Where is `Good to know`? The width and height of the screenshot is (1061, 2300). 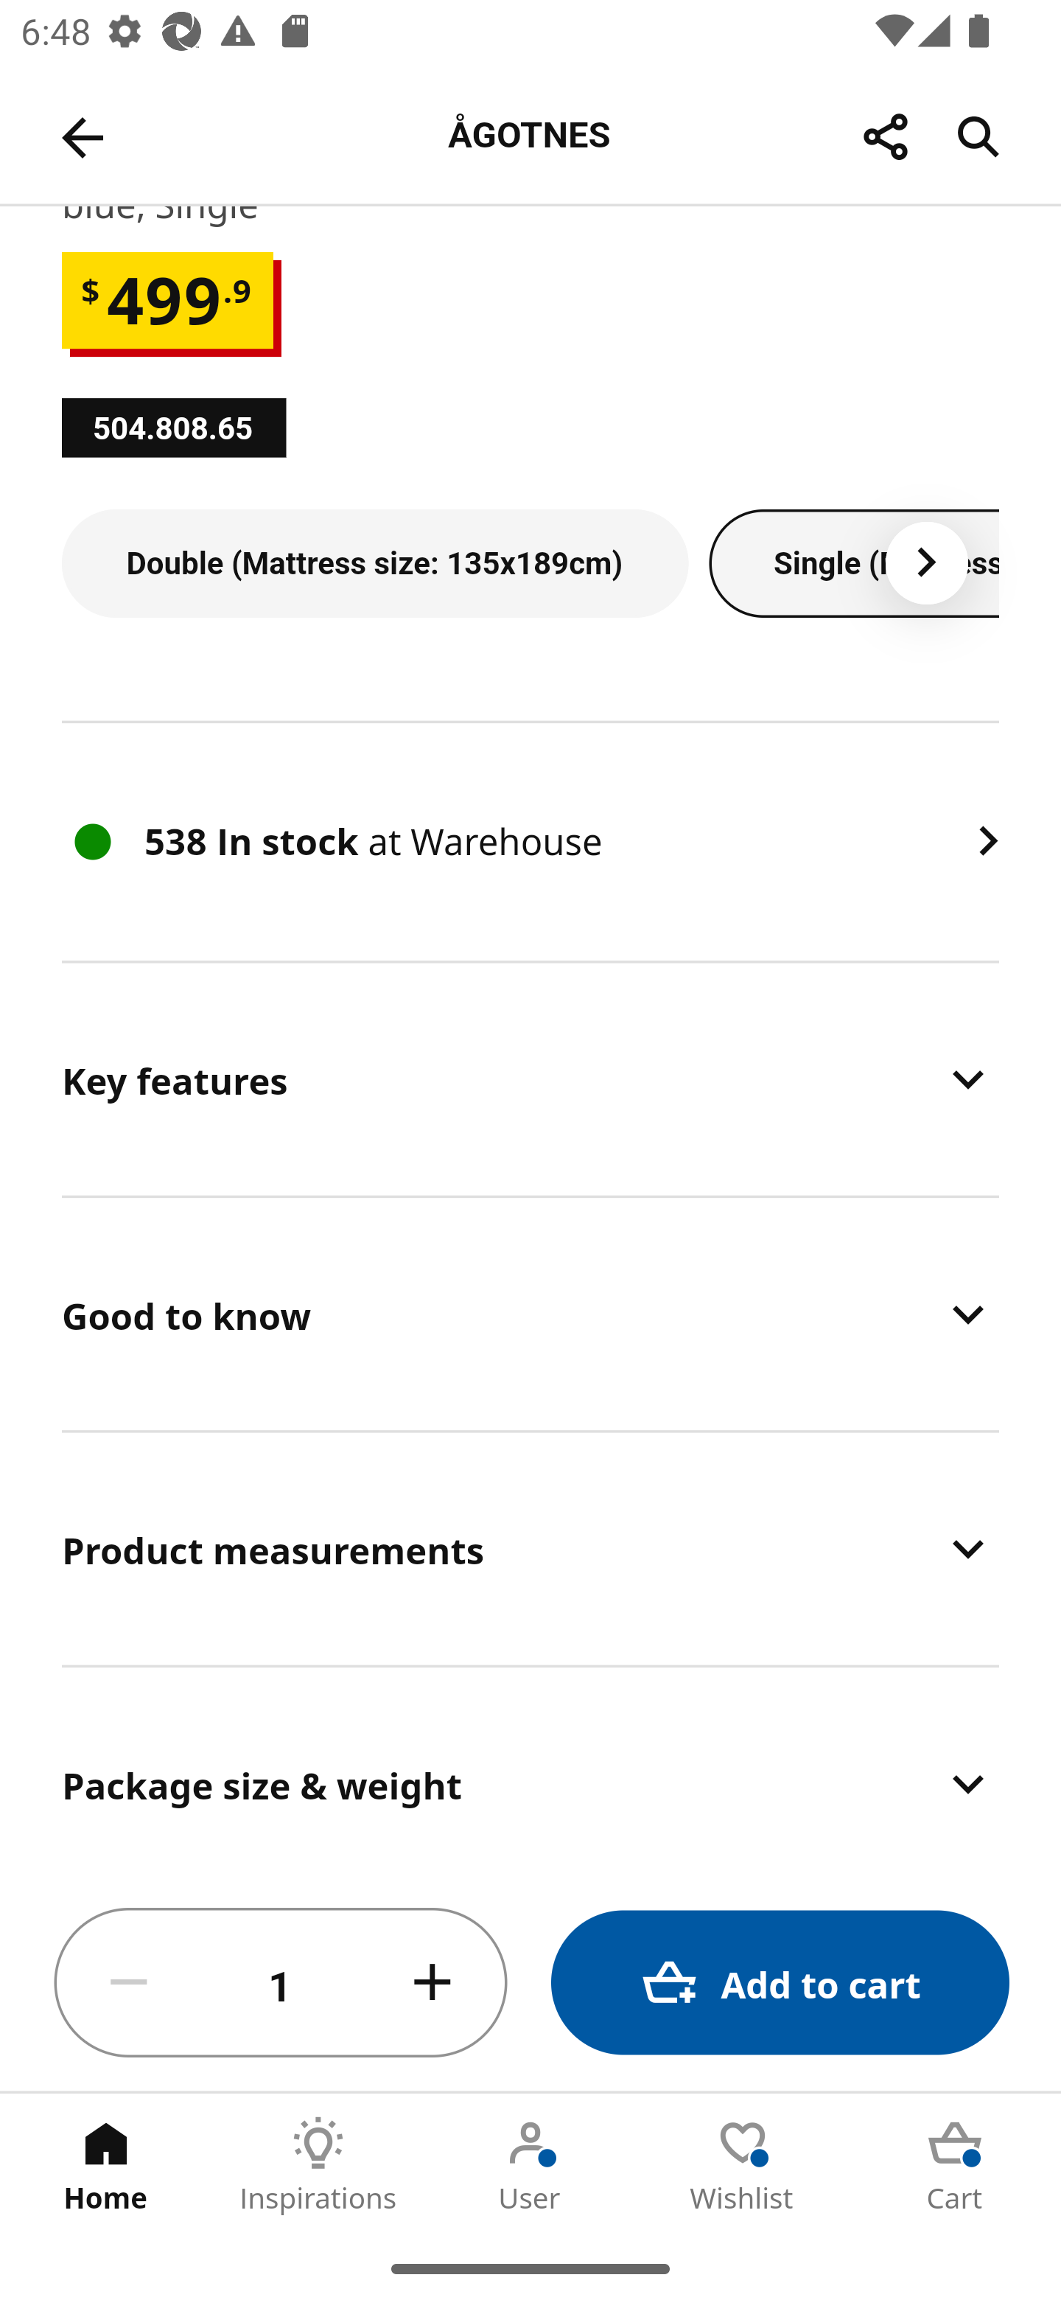
Good to know is located at coordinates (530, 1314).